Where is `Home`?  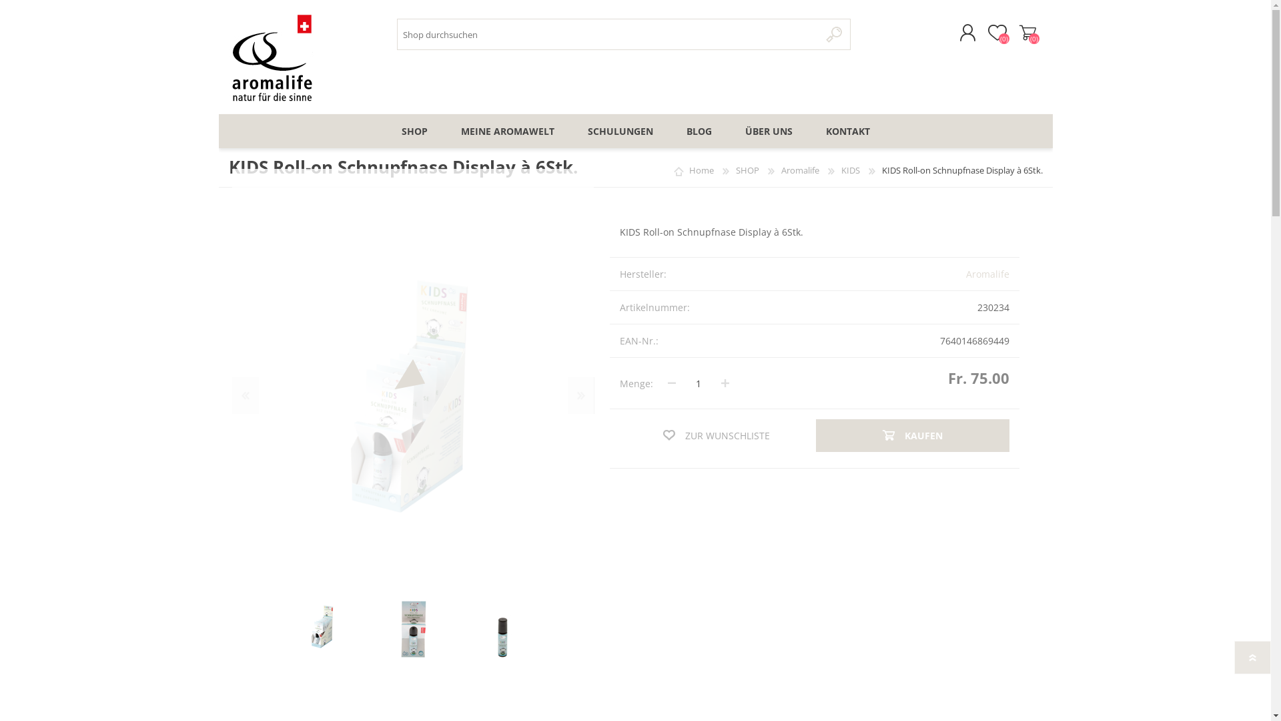 Home is located at coordinates (702, 170).